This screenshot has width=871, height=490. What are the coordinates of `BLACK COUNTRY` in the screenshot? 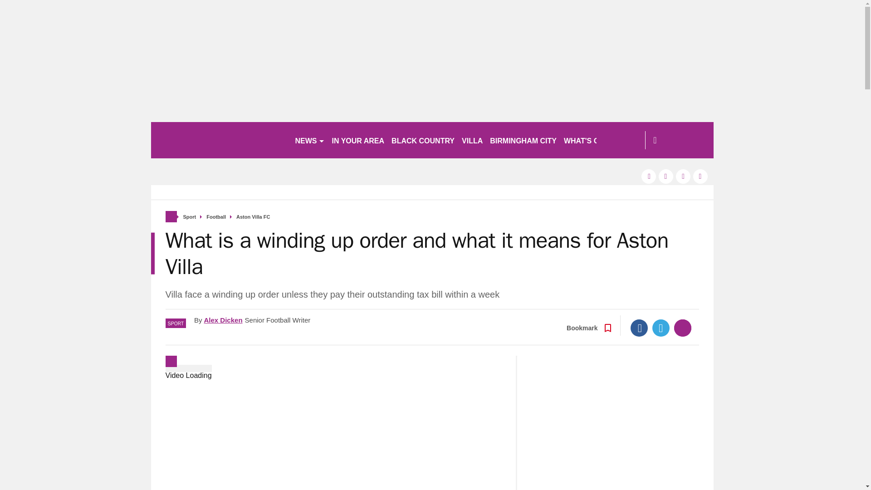 It's located at (423, 140).